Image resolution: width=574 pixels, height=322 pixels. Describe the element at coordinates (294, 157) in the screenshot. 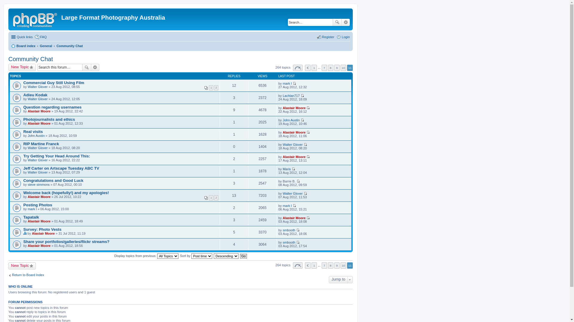

I see `Alastair Moore` at that location.